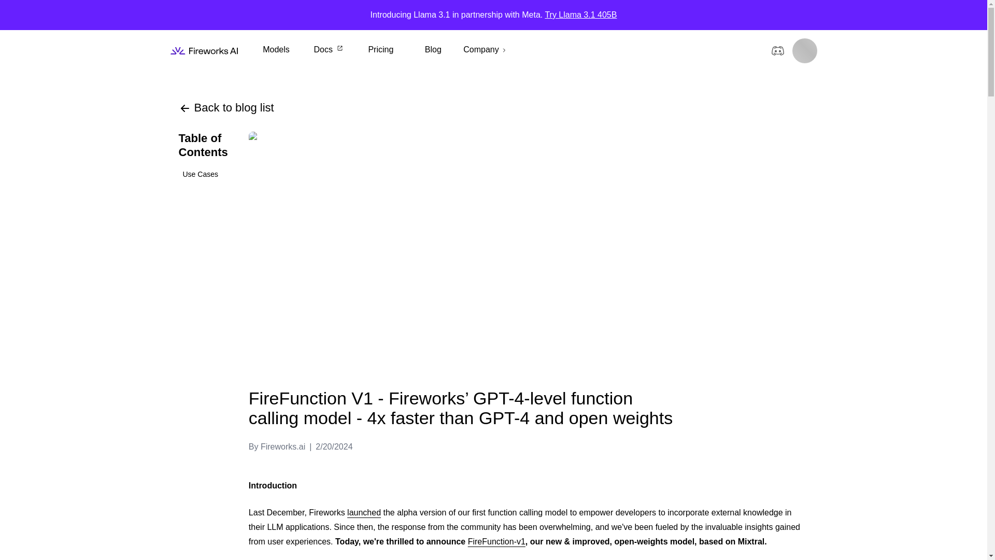 The width and height of the screenshot is (995, 560). Describe the element at coordinates (380, 50) in the screenshot. I see `Pricing` at that location.